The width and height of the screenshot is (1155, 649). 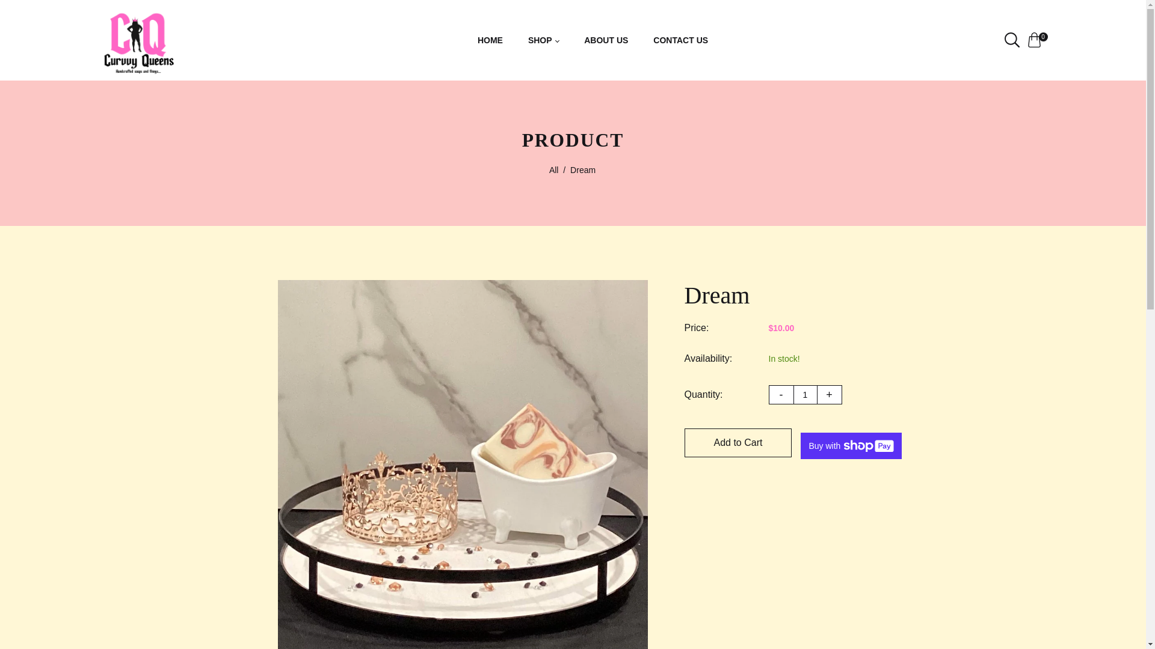 I want to click on HOME, so click(x=490, y=40).